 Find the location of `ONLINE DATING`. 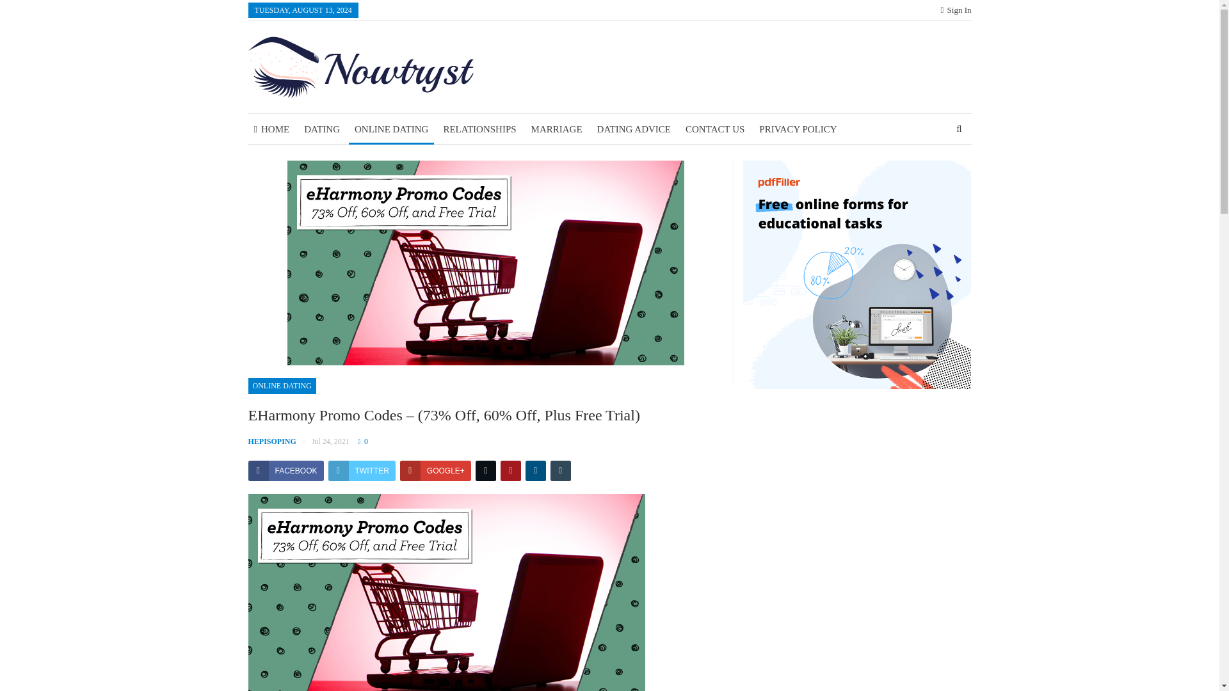

ONLINE DATING is located at coordinates (282, 385).